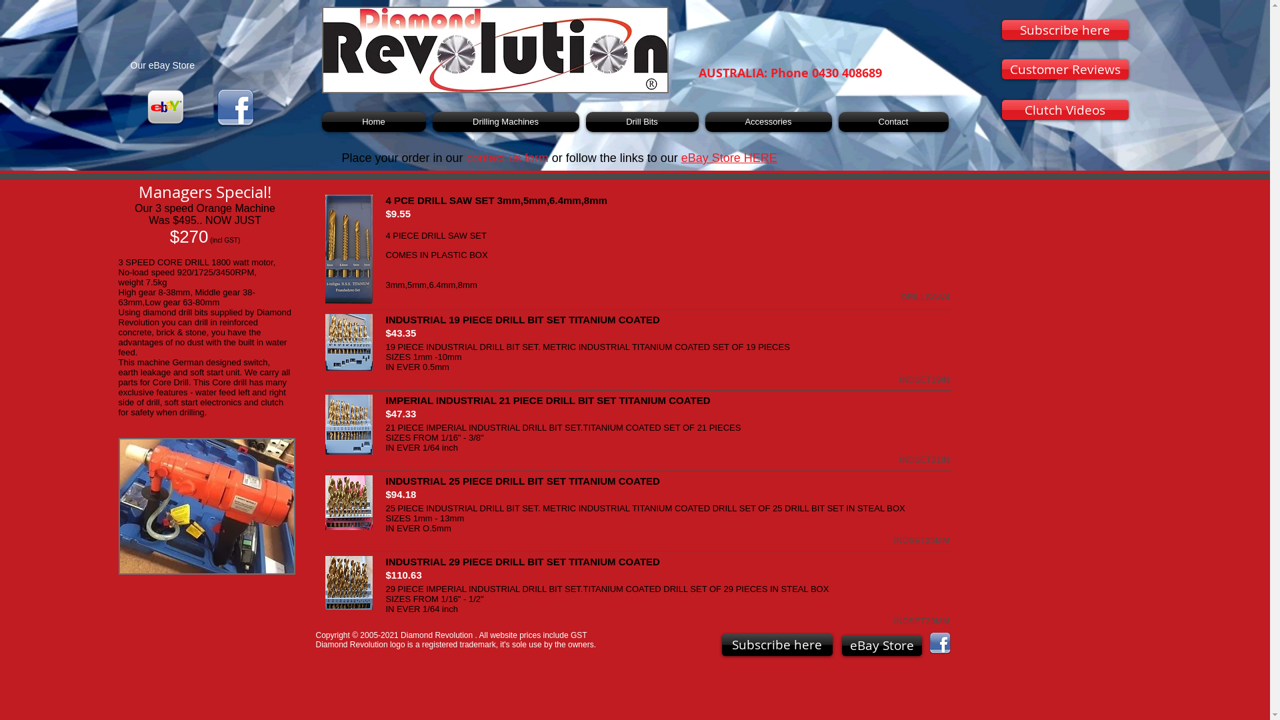 This screenshot has width=1280, height=720. Describe the element at coordinates (643, 122) in the screenshot. I see `Drill Bits` at that location.